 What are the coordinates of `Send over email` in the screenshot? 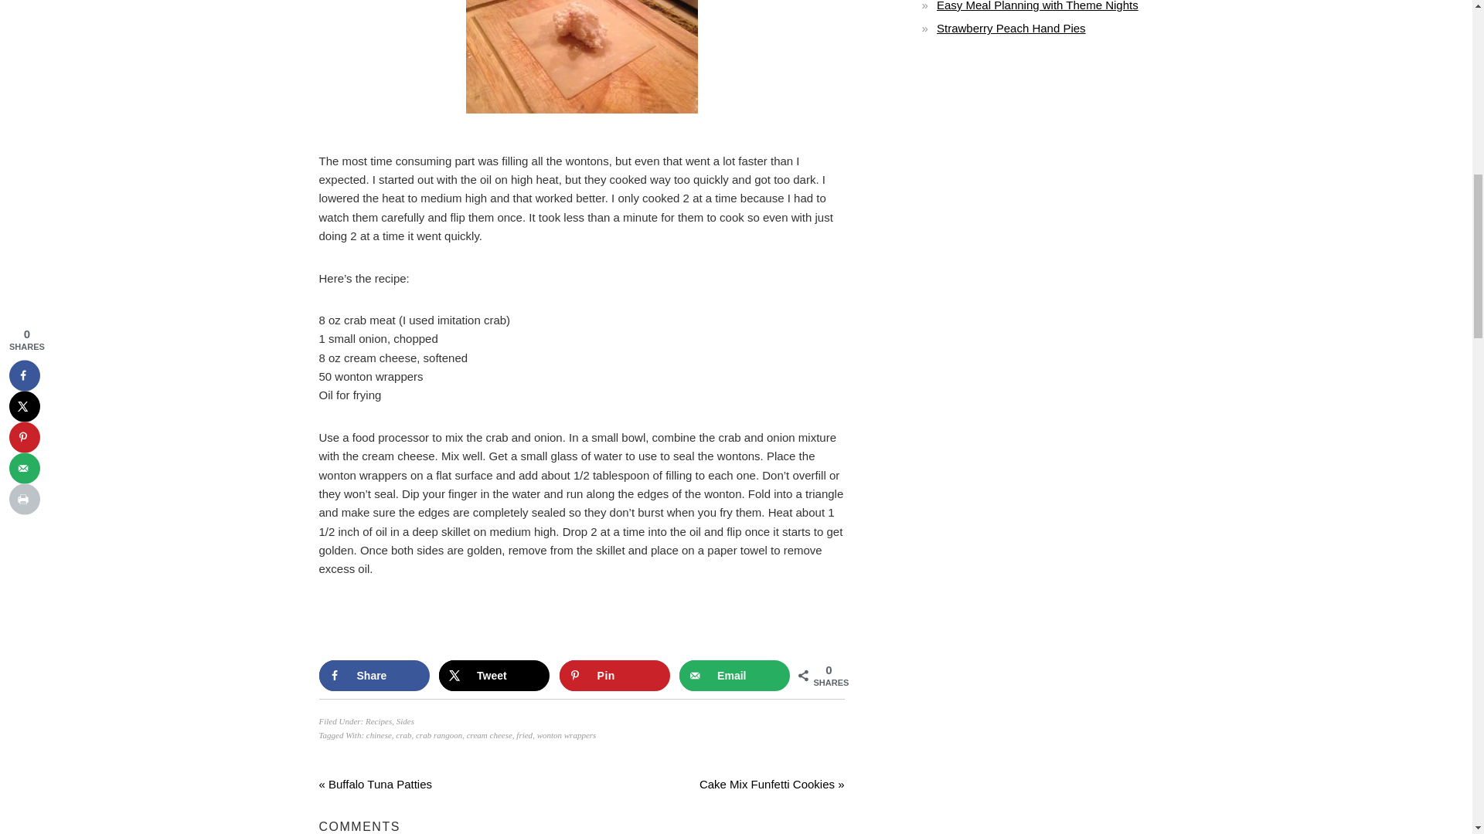 It's located at (734, 676).